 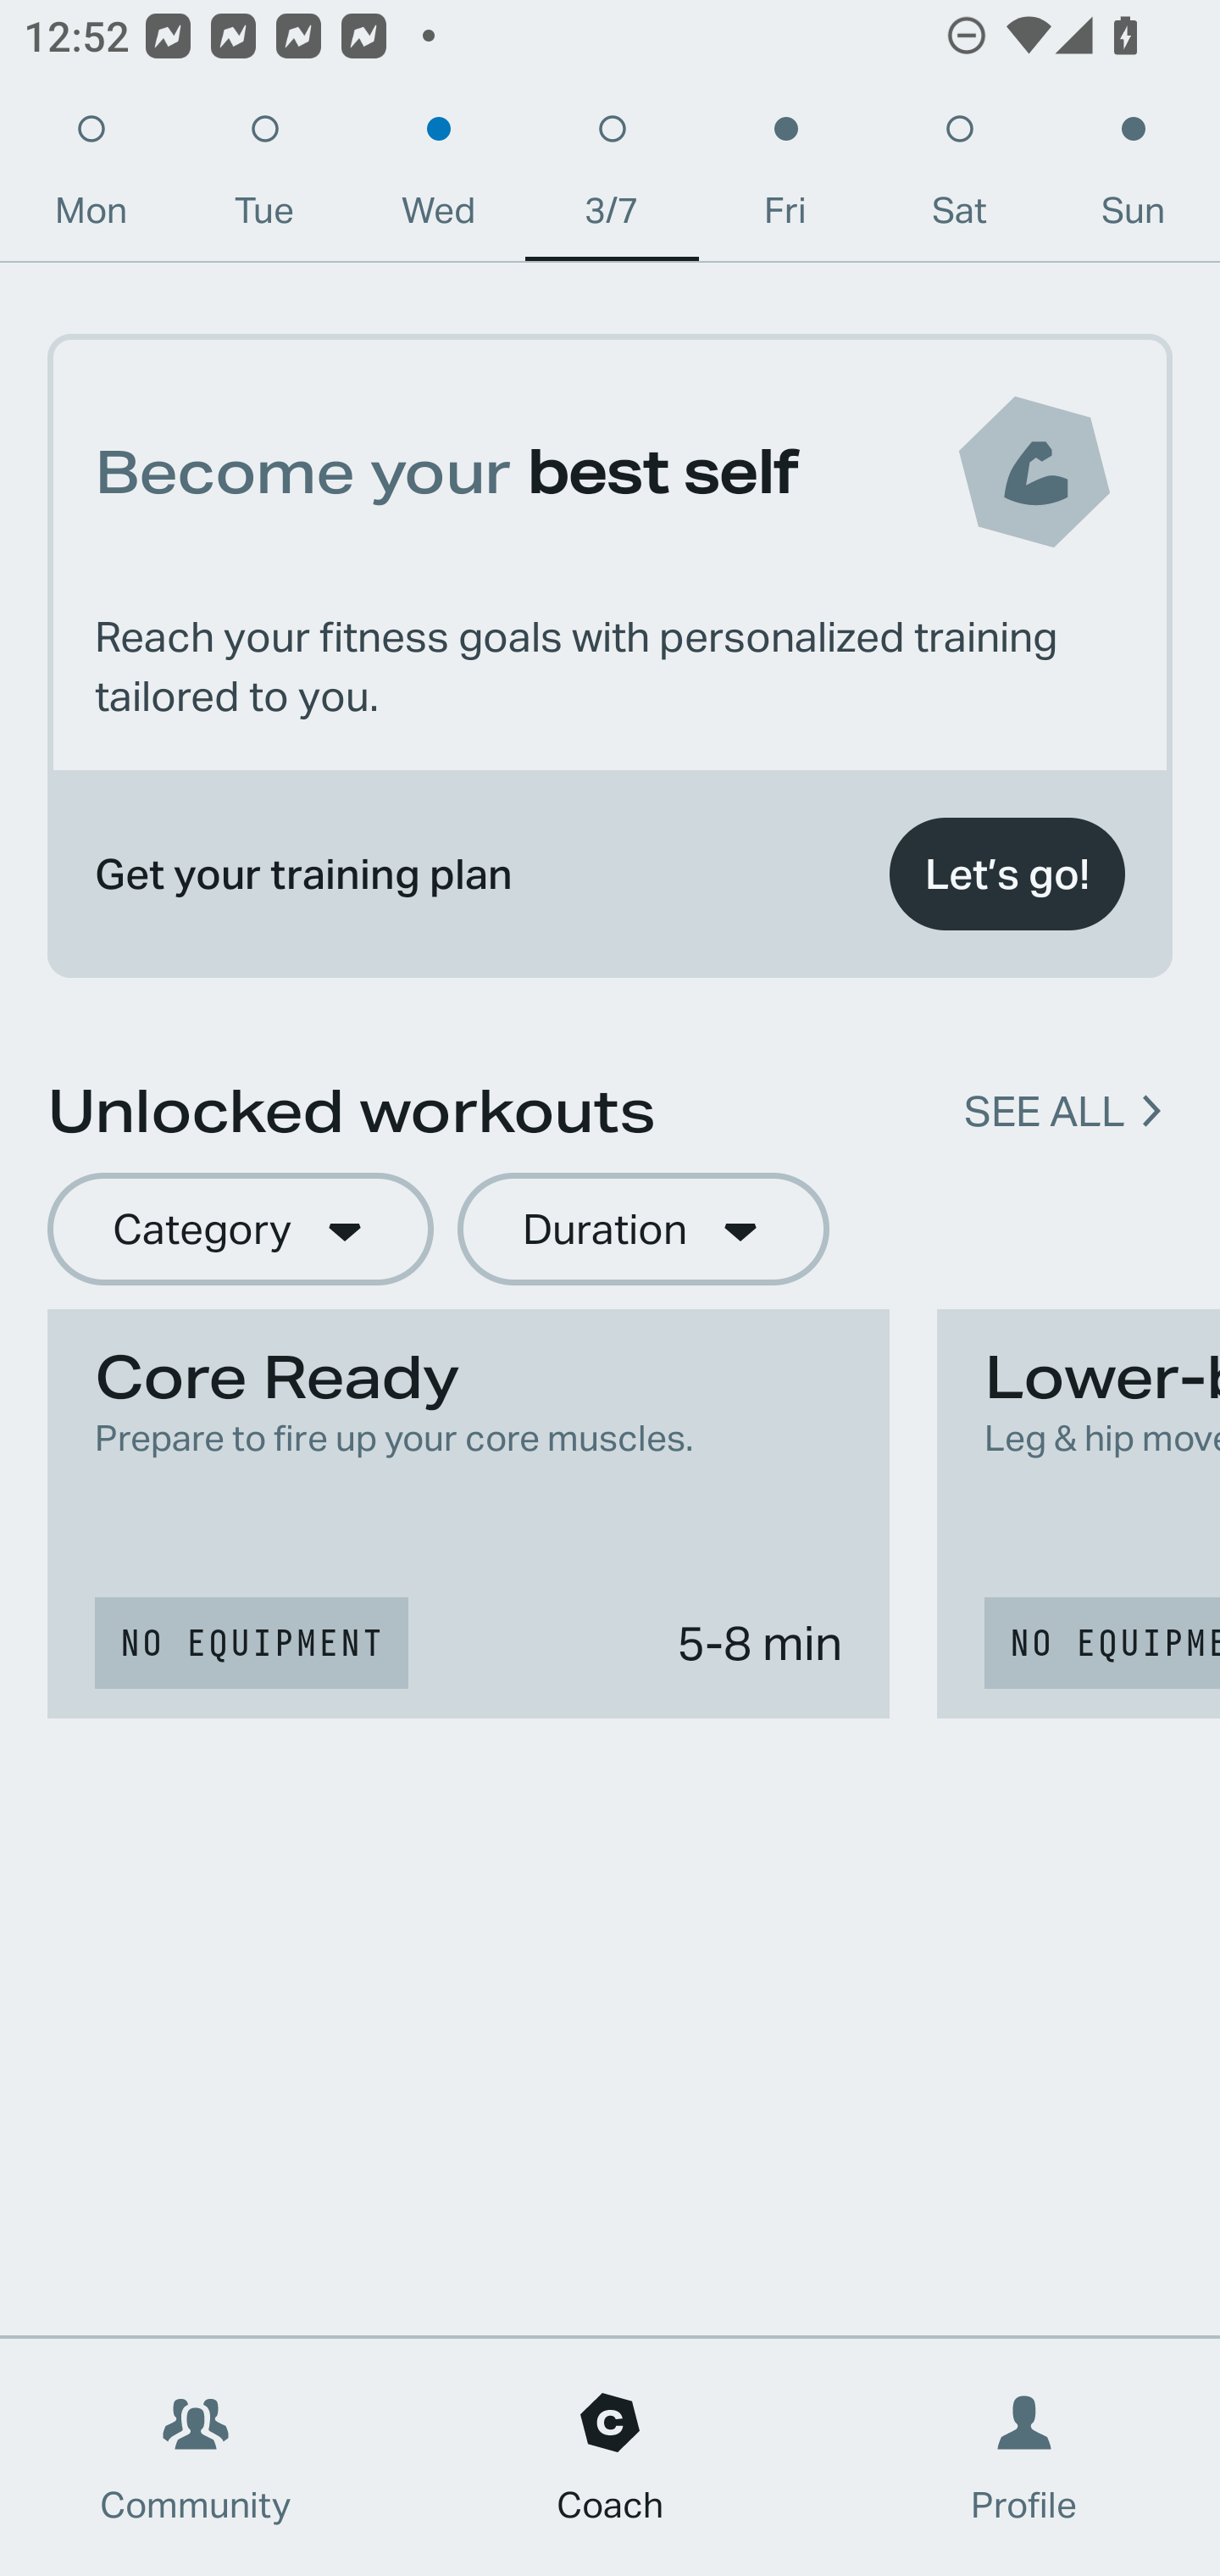 What do you see at coordinates (959, 178) in the screenshot?
I see `Sat` at bounding box center [959, 178].